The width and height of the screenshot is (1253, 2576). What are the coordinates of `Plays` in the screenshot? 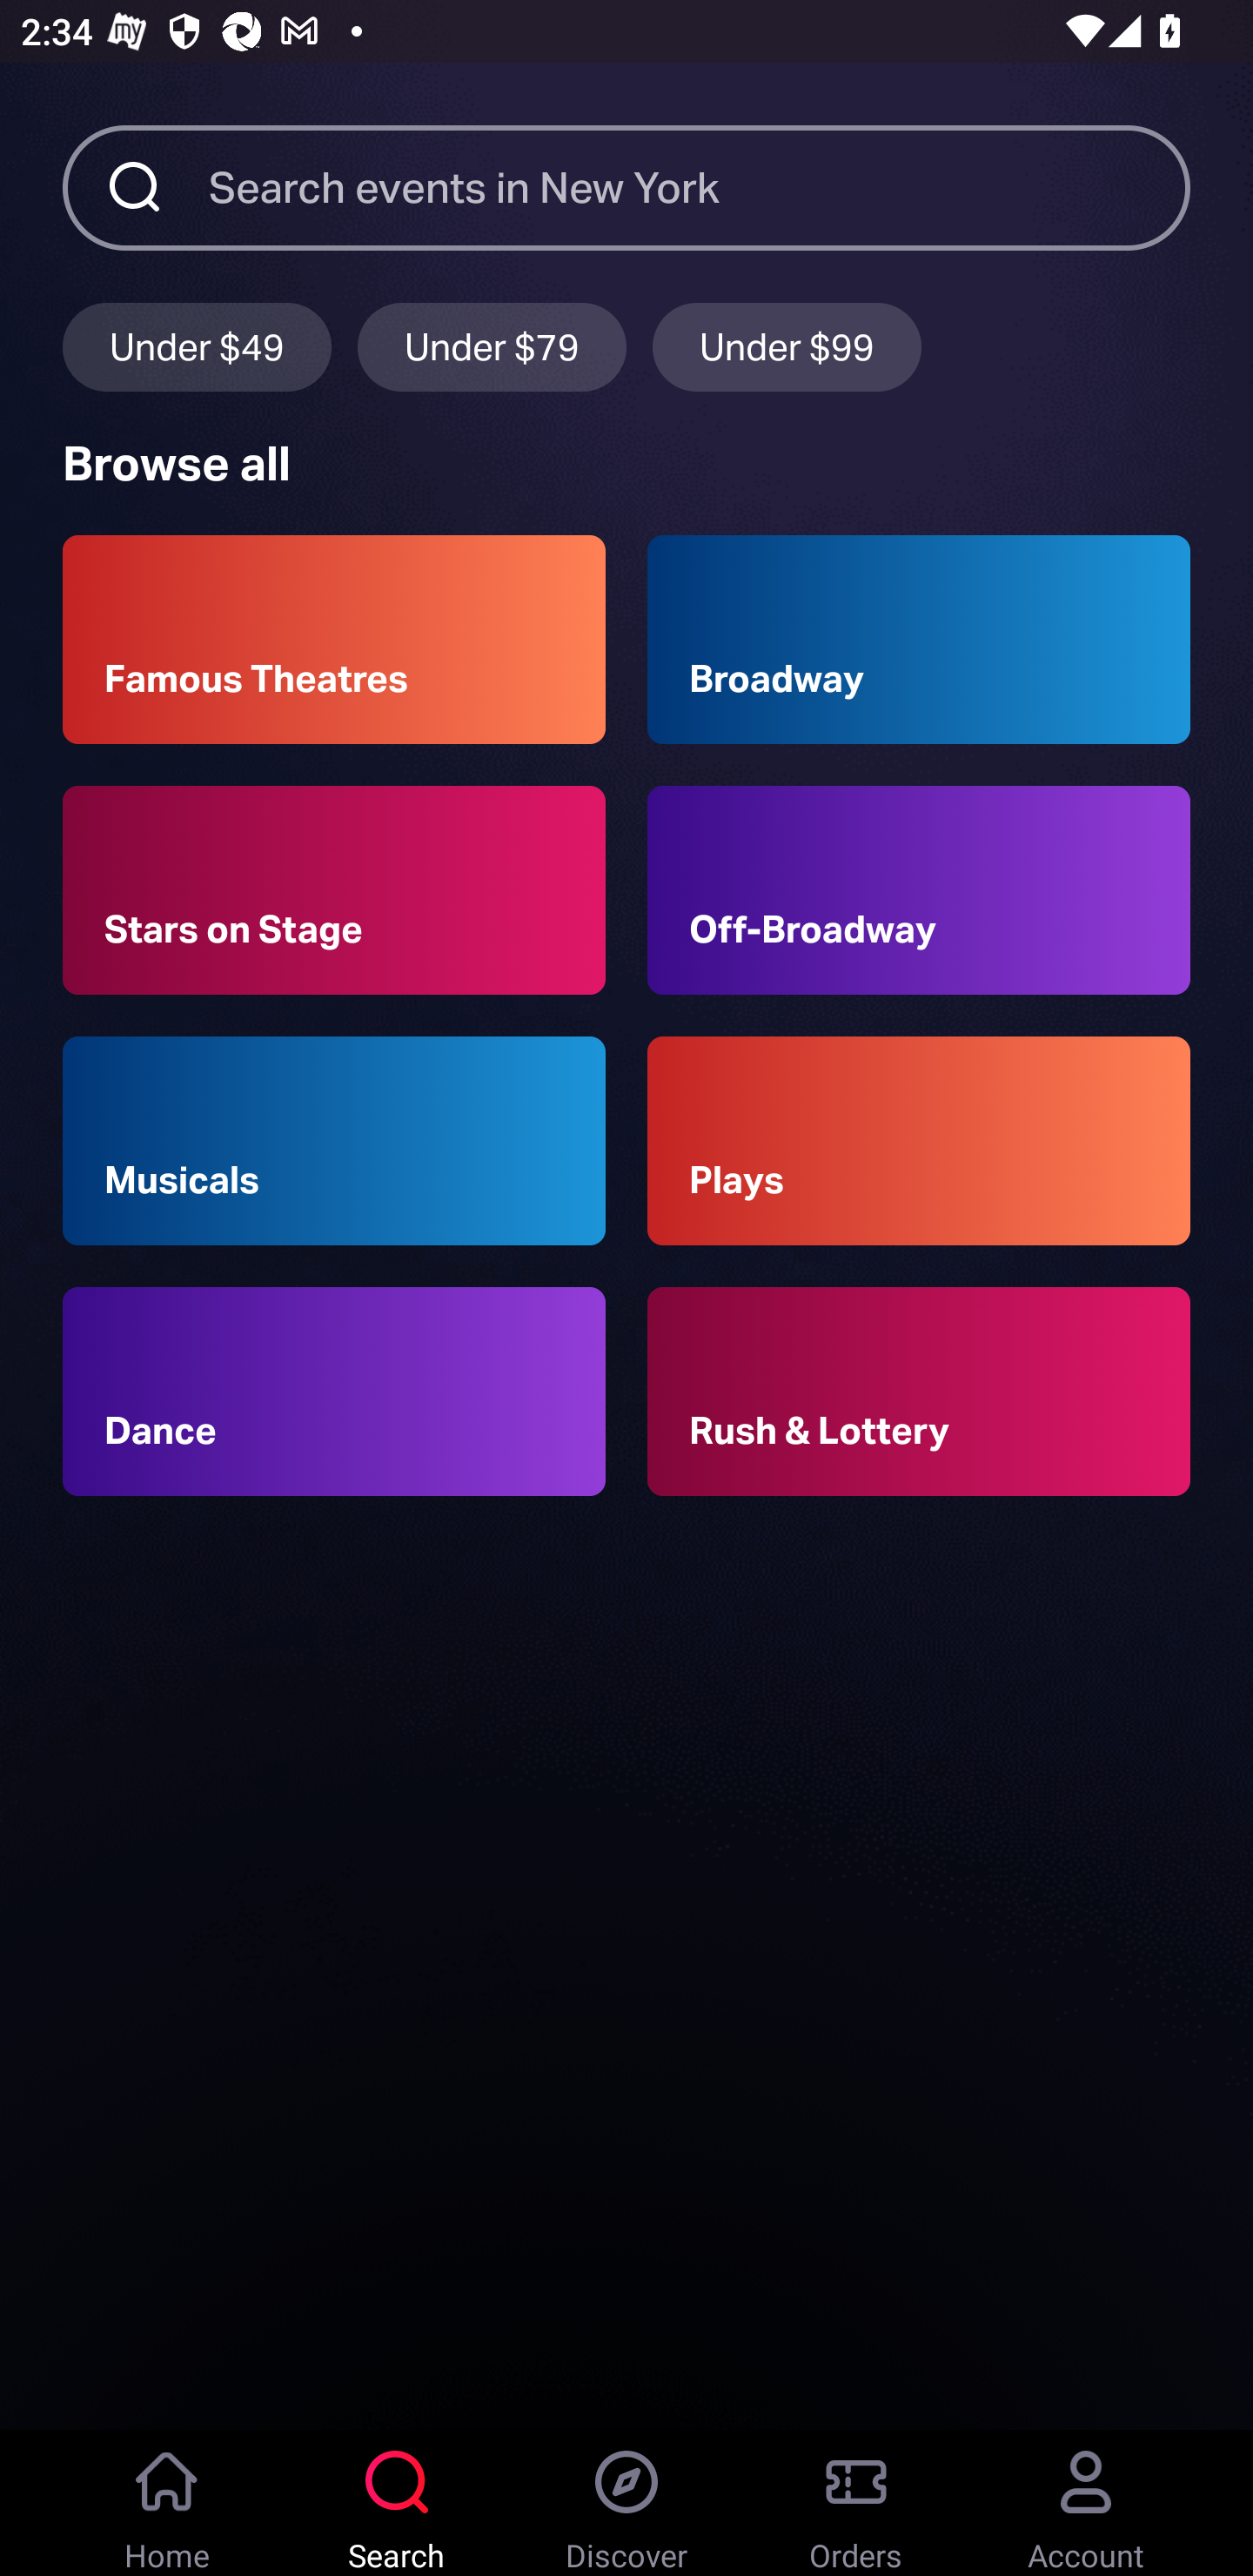 It's located at (919, 1139).